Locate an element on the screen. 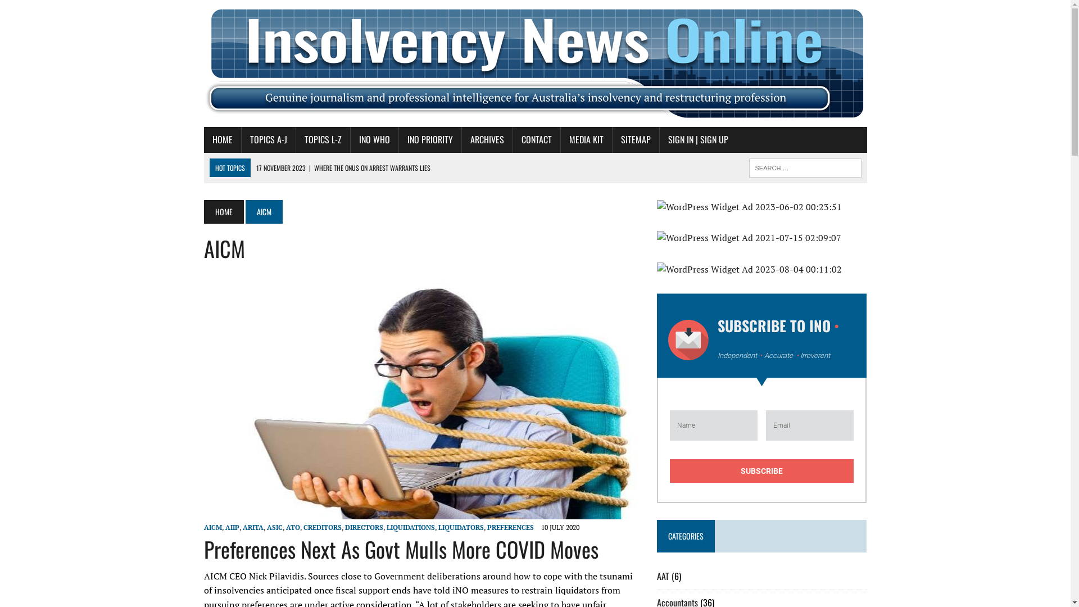  WordPress Widget Ad 2023-08-04 00:11:02 is located at coordinates (762, 270).